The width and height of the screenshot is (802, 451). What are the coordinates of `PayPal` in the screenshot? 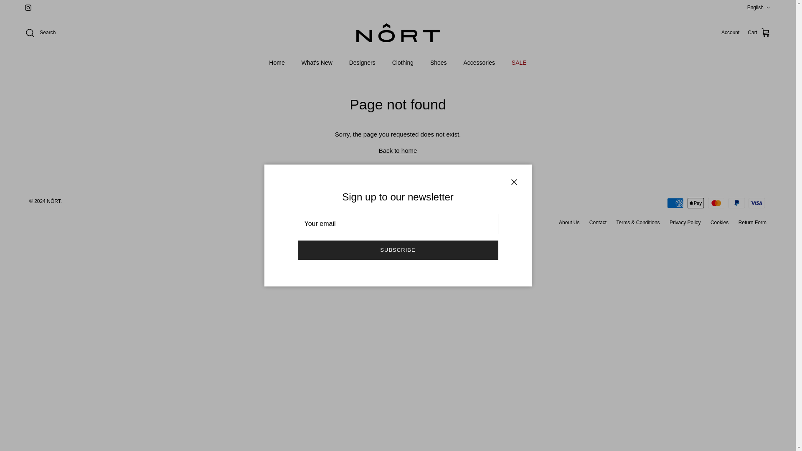 It's located at (736, 203).